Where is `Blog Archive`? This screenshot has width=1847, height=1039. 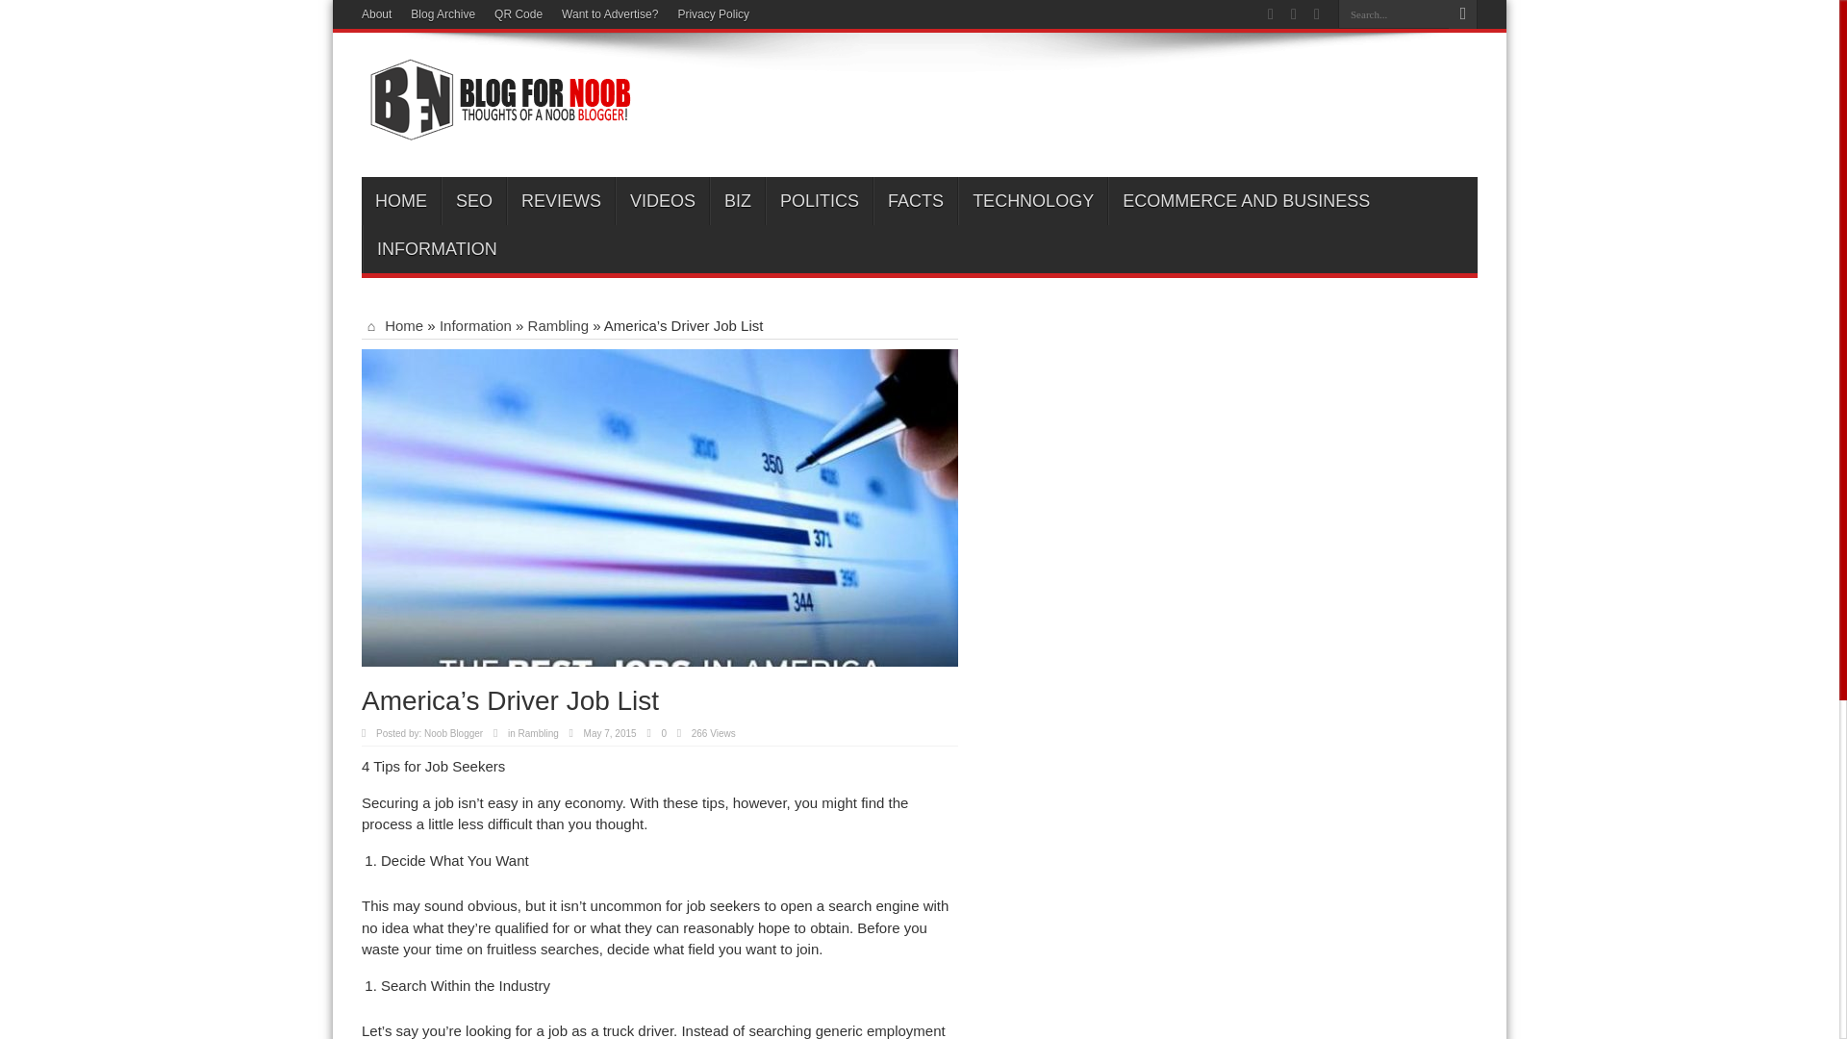
Blog Archive is located at coordinates (443, 14).